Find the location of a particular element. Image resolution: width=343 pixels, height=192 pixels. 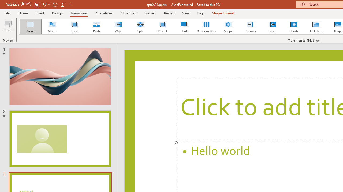

Push is located at coordinates (96, 27).